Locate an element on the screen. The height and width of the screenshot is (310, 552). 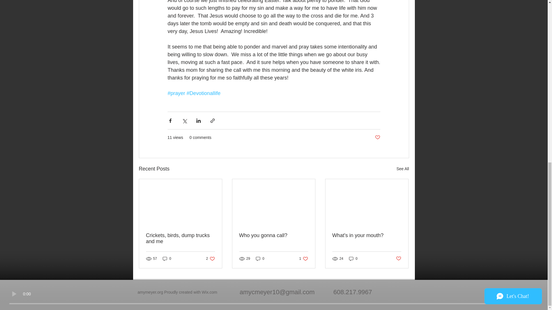
See All is located at coordinates (402, 169).